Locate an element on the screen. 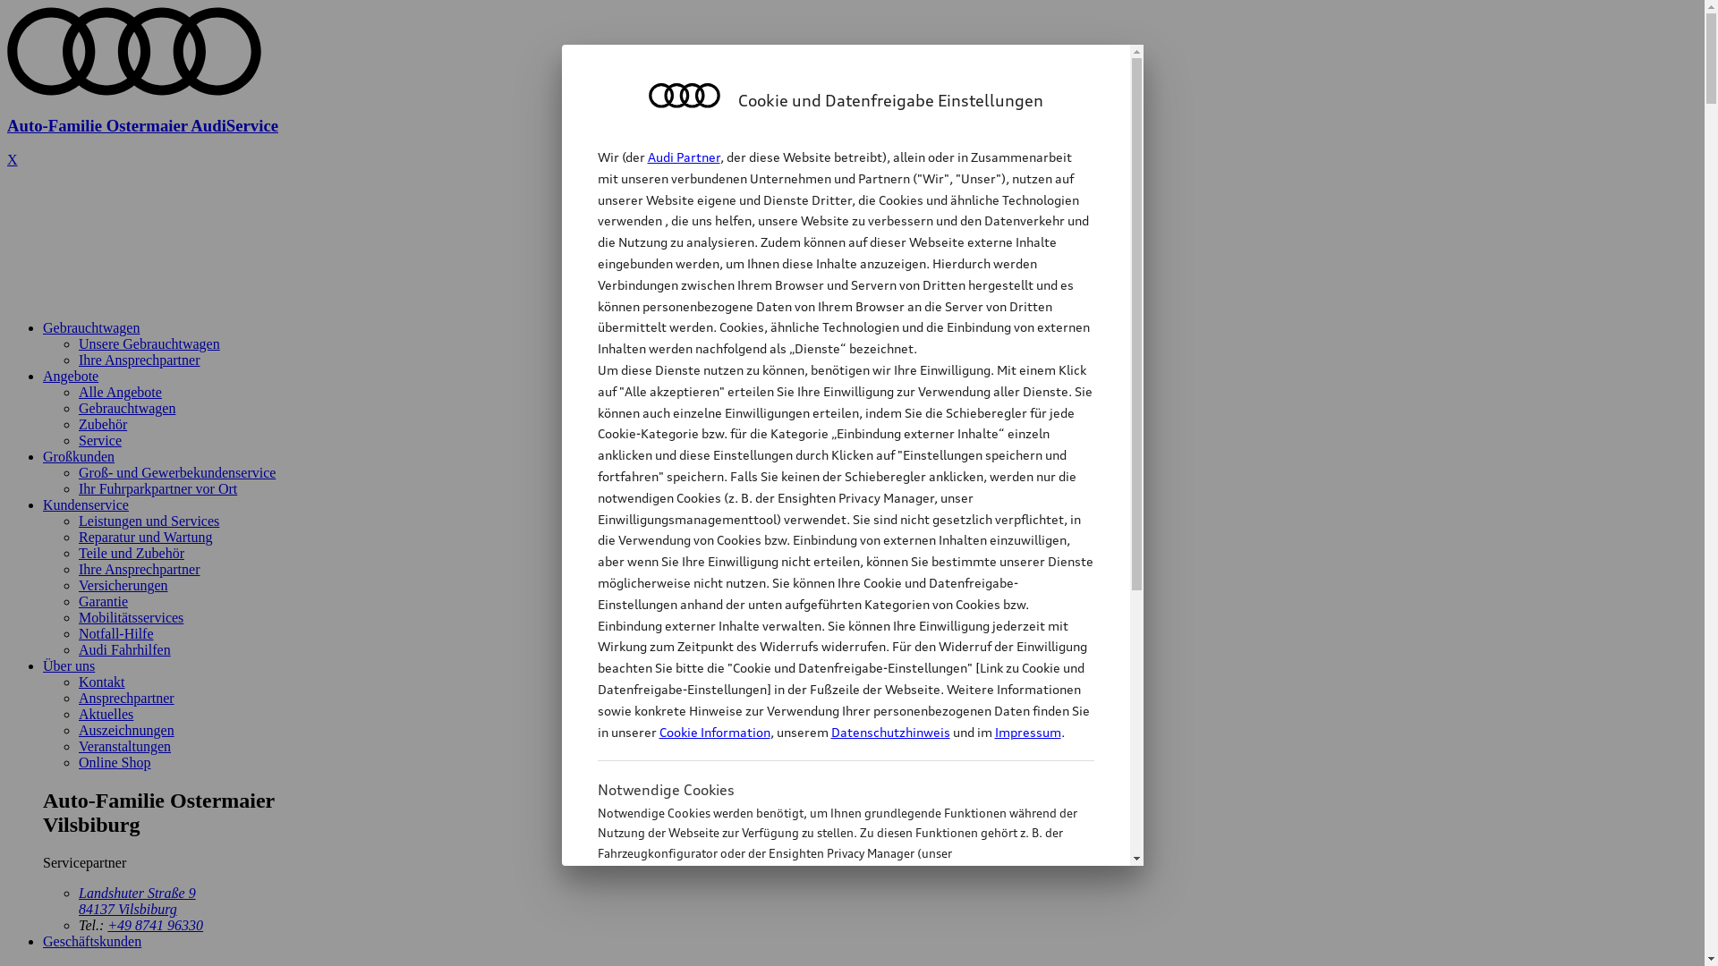  +49 8741 96330 is located at coordinates (156, 925).